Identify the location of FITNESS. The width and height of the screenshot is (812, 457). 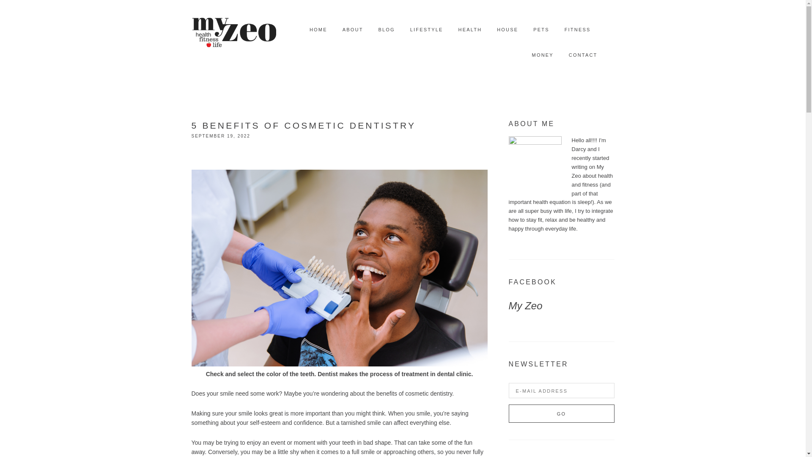
(578, 30).